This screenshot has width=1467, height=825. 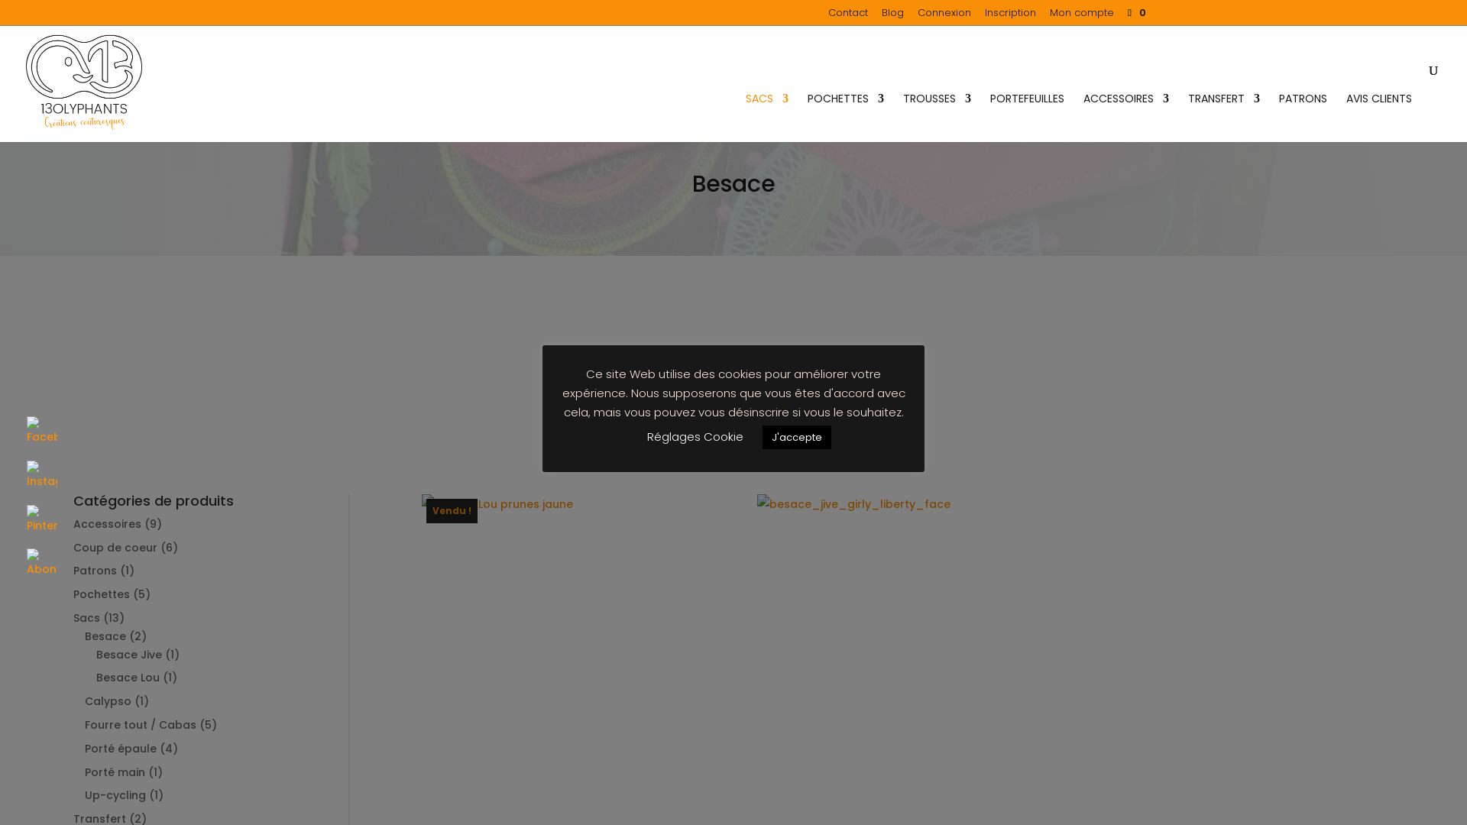 I want to click on PORTEFEUILLES, so click(x=1027, y=118).